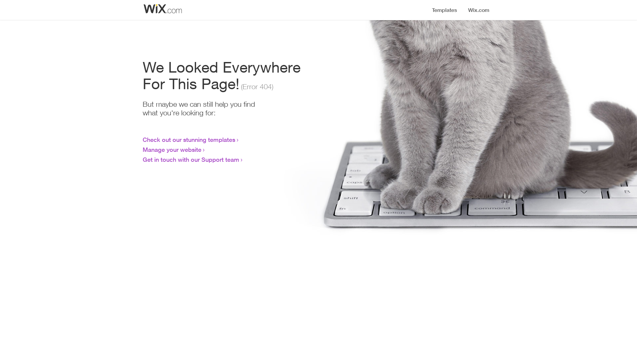 This screenshot has height=358, width=637. Describe the element at coordinates (172, 149) in the screenshot. I see `Manage your website` at that location.